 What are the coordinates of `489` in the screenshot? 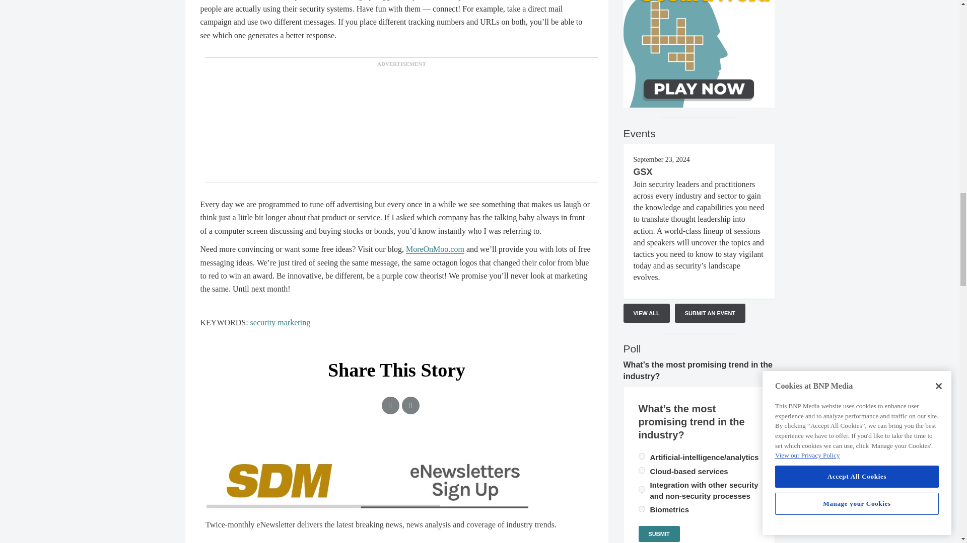 It's located at (642, 456).